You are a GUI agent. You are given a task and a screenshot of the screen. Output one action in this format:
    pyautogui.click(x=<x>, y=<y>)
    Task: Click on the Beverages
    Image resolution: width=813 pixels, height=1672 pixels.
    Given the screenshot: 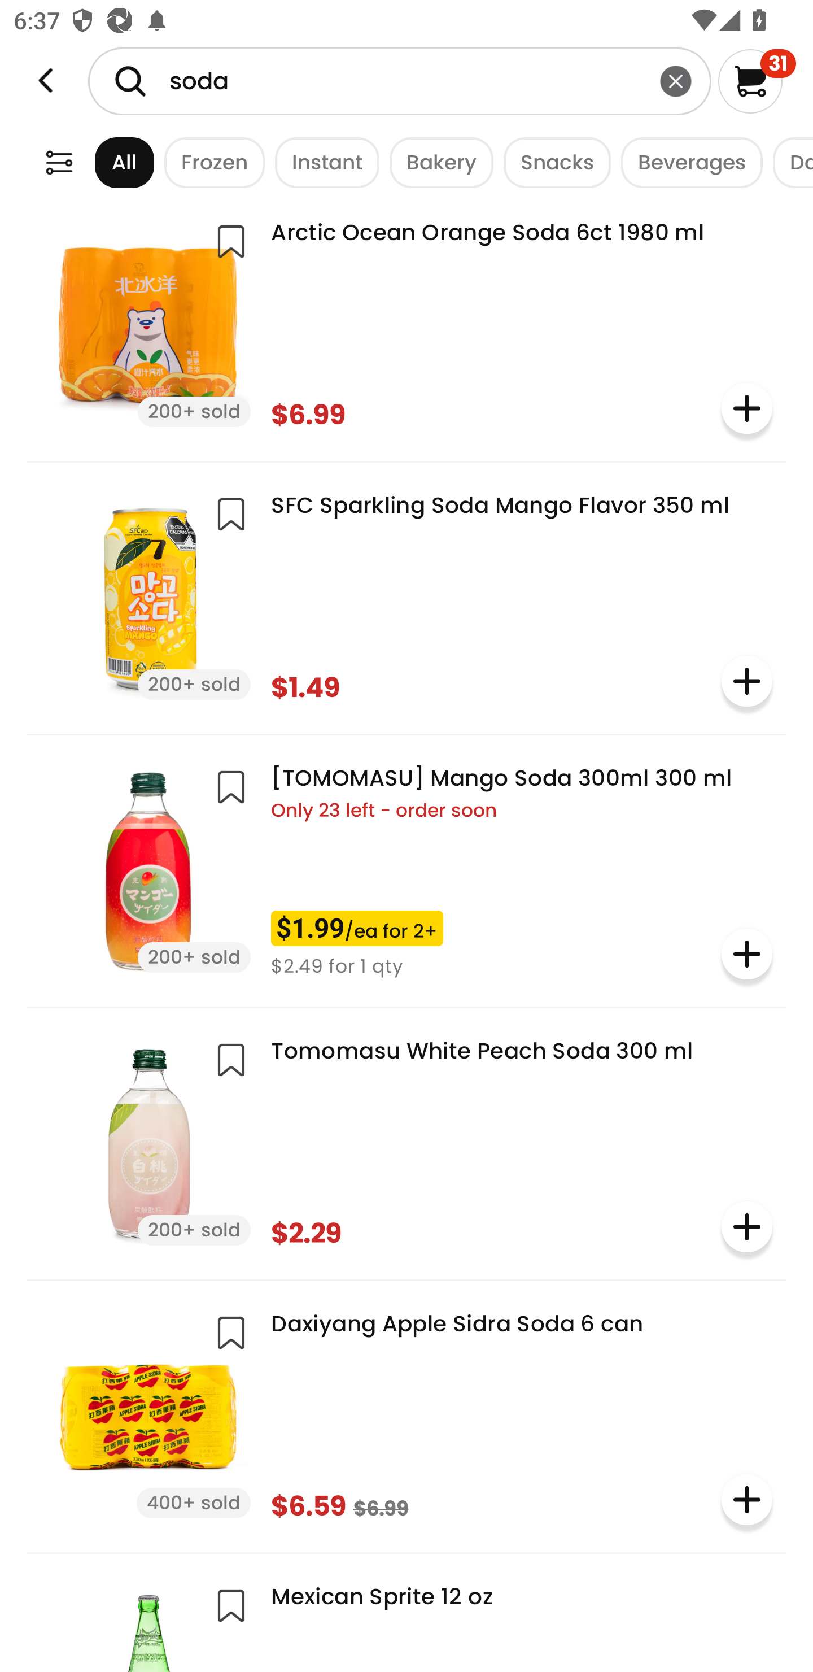 What is the action you would take?
    pyautogui.click(x=687, y=162)
    